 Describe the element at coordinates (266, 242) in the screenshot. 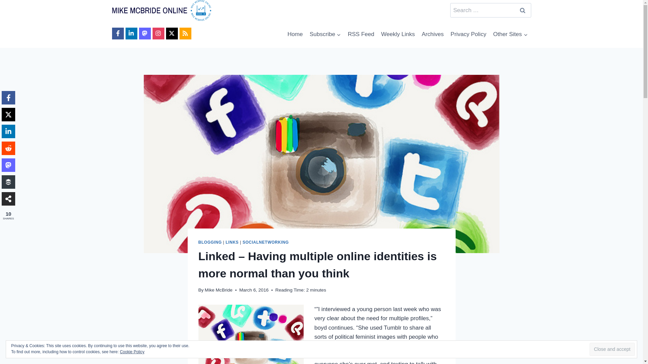

I see `SOCIALNETWORKING` at that location.